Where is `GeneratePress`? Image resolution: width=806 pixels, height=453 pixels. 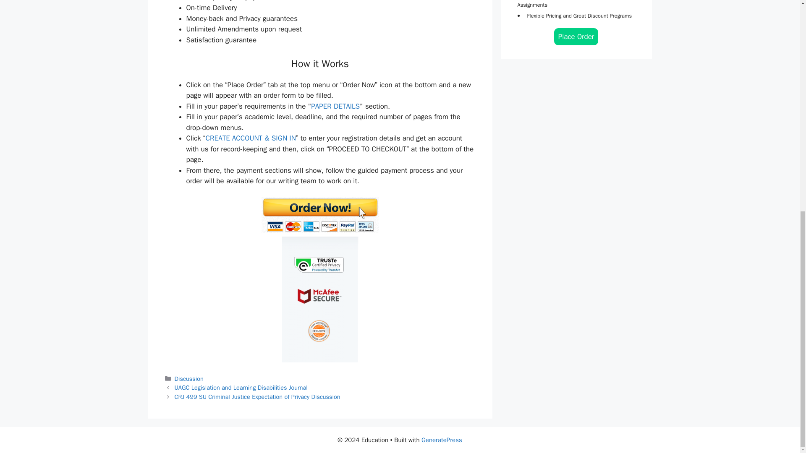
GeneratePress is located at coordinates (442, 440).